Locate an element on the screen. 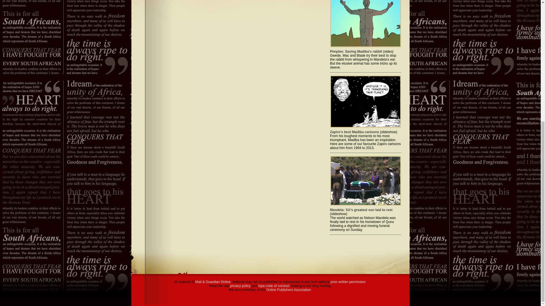 The height and width of the screenshot is (306, 545). Pimples: Saving Madiba's rabbit is located at coordinates (356, 52).